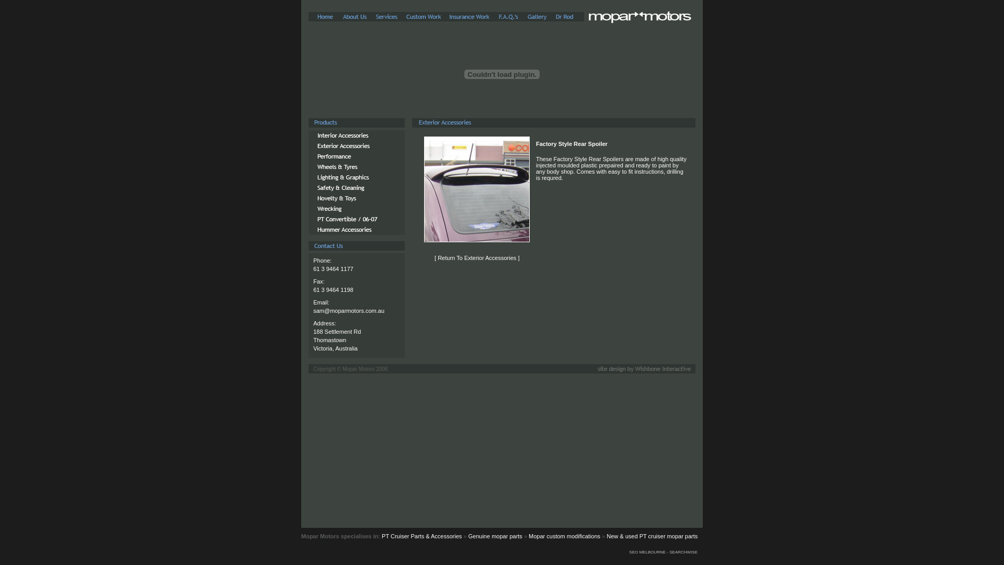 Image resolution: width=1004 pixels, height=565 pixels. I want to click on sam@moparmotors.com.au, so click(349, 311).